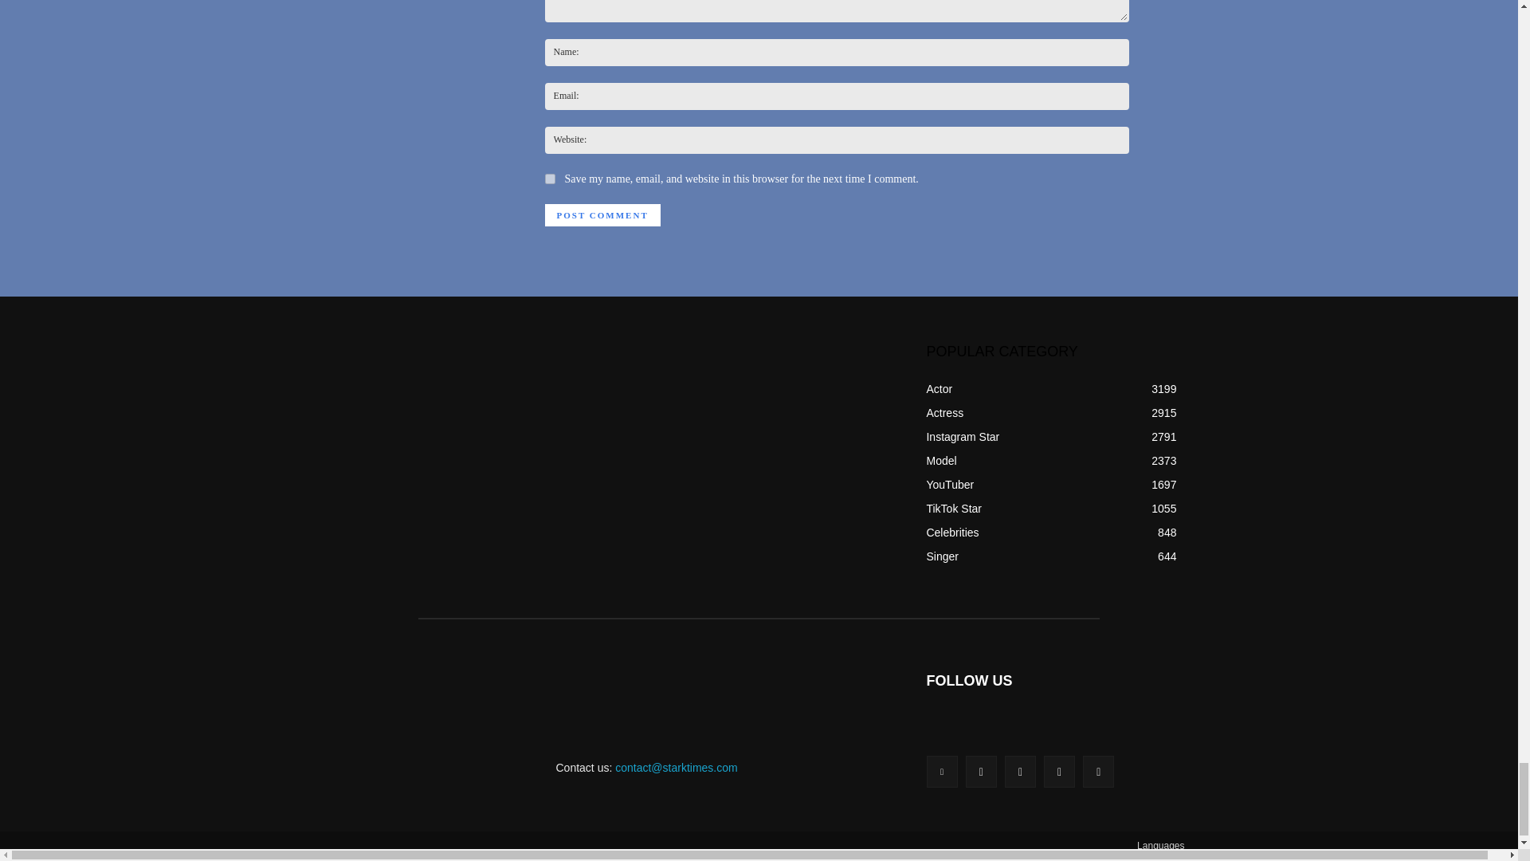  What do you see at coordinates (550, 179) in the screenshot?
I see `yes` at bounding box center [550, 179].